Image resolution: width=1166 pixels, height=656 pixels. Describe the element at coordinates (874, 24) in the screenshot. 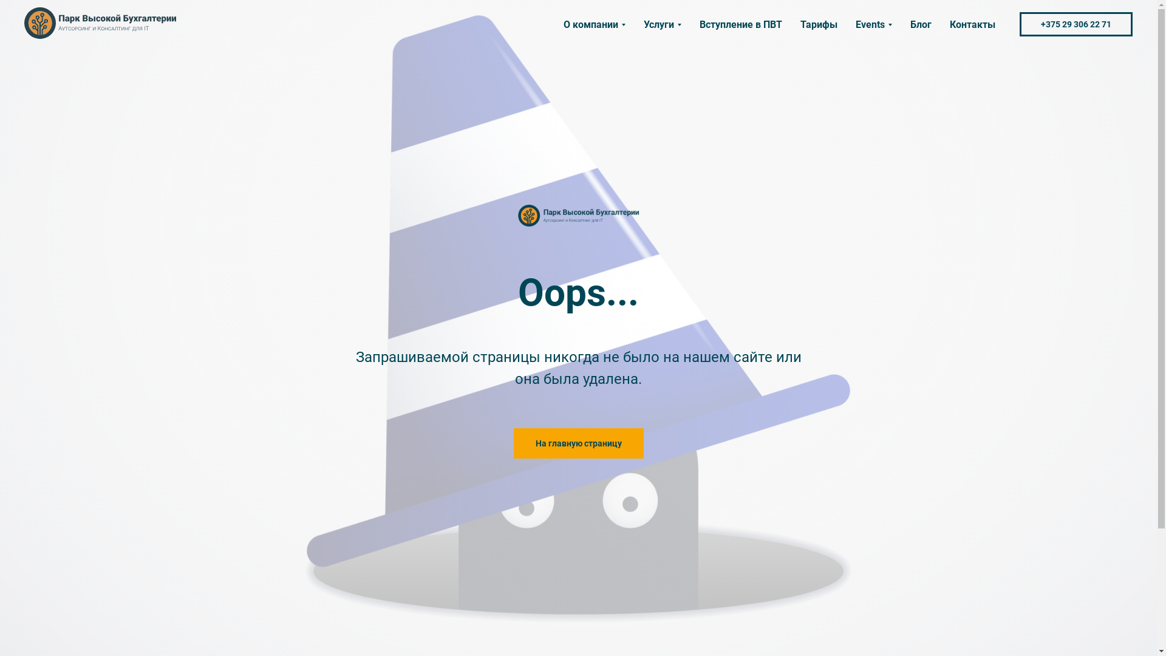

I see `Events` at that location.